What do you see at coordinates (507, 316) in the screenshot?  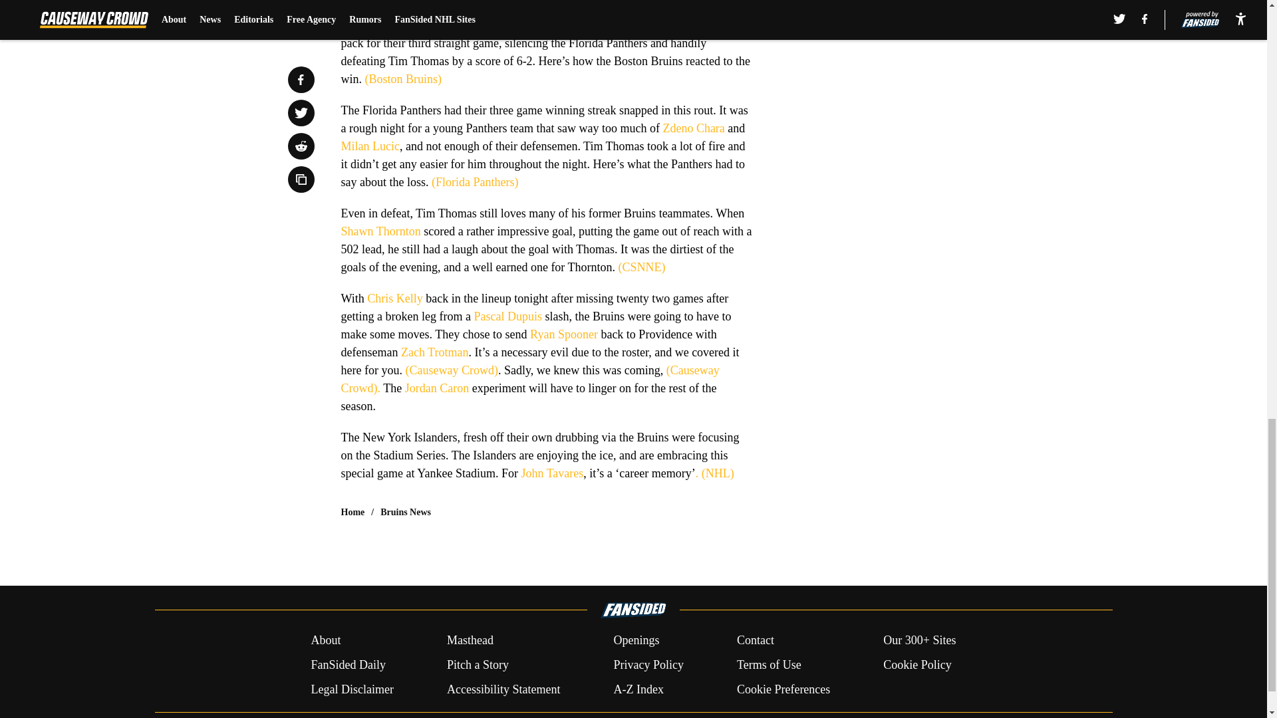 I see `Pascal Dupuis` at bounding box center [507, 316].